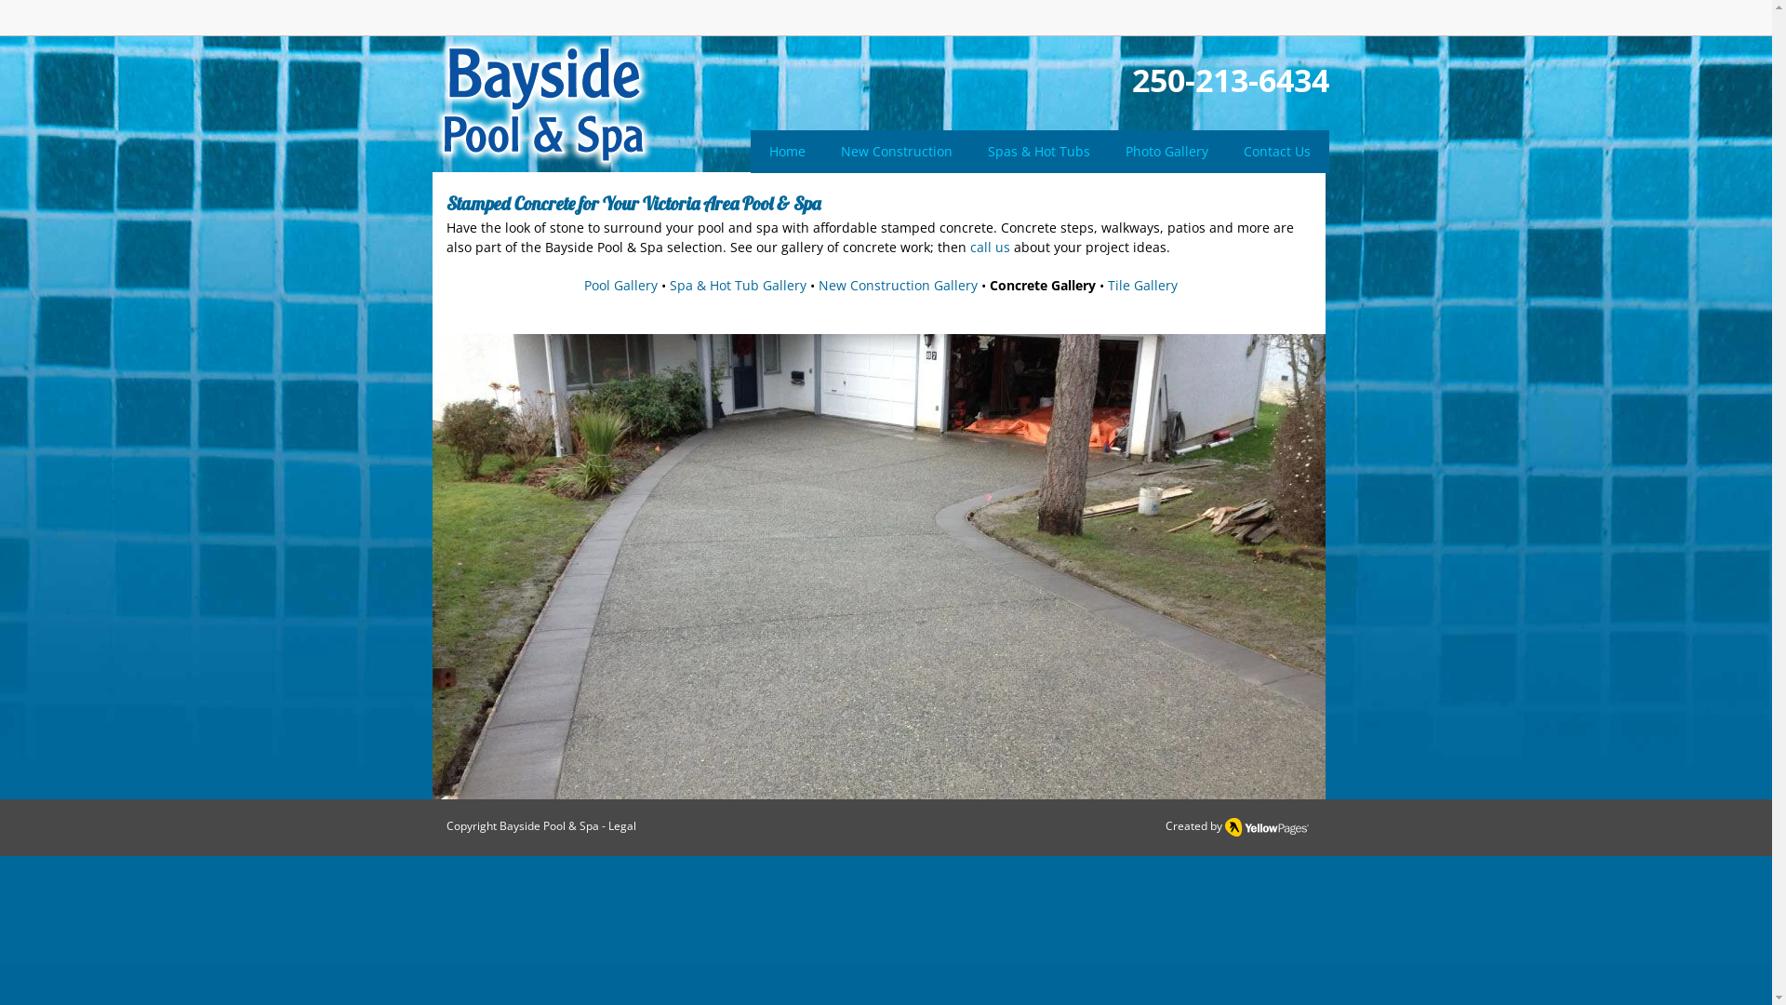 The height and width of the screenshot is (1005, 1786). Describe the element at coordinates (990, 248) in the screenshot. I see `call us` at that location.